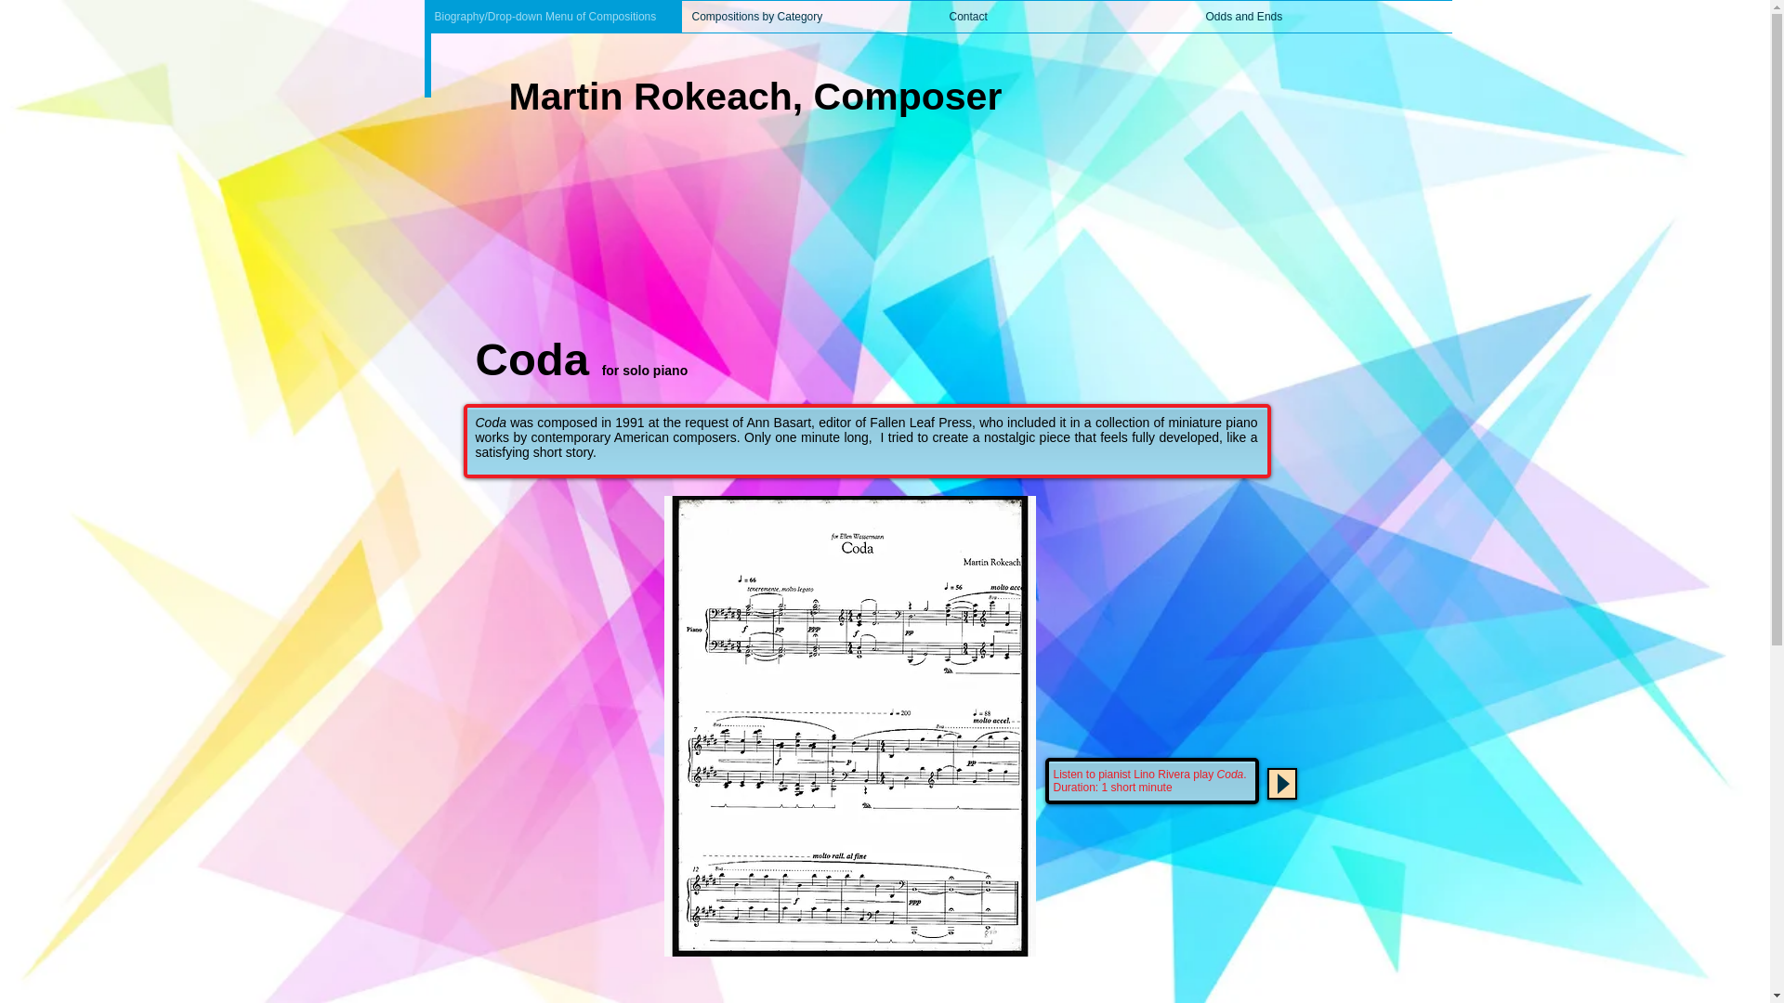 The height and width of the screenshot is (1003, 1784). What do you see at coordinates (810, 17) in the screenshot?
I see `Compositions by Category` at bounding box center [810, 17].